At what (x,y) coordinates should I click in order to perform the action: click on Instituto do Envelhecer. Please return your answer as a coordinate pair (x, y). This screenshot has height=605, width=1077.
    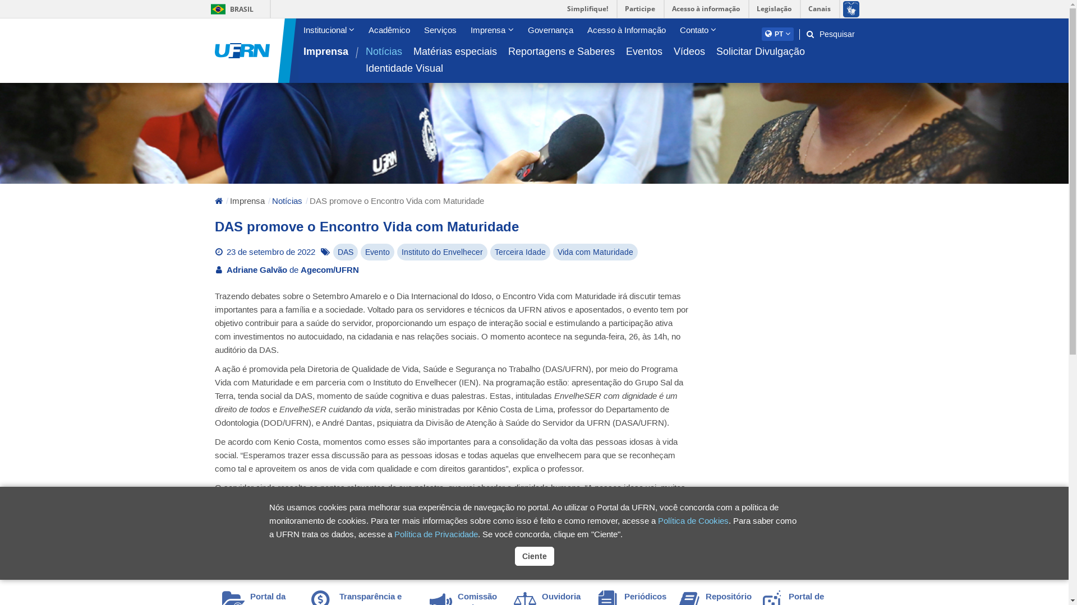
    Looking at the image, I should click on (442, 252).